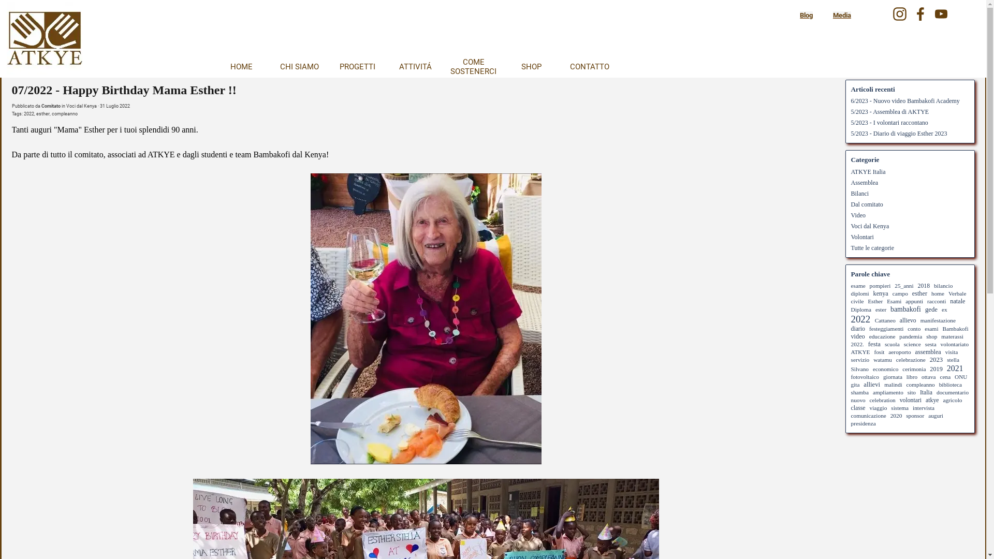 The width and height of the screenshot is (994, 559). I want to click on documentario, so click(953, 392).